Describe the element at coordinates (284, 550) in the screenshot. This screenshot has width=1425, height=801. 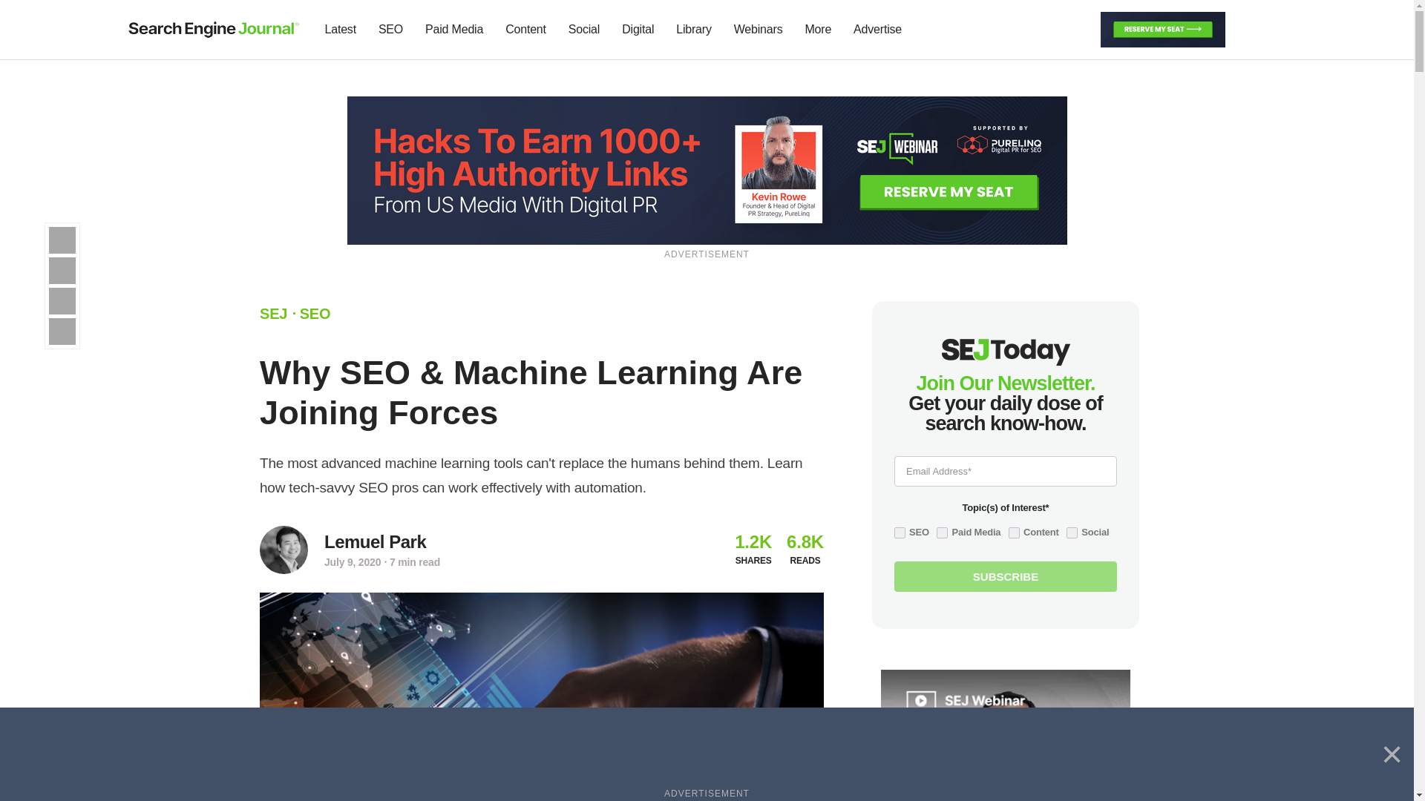
I see `Go to Author Page` at that location.